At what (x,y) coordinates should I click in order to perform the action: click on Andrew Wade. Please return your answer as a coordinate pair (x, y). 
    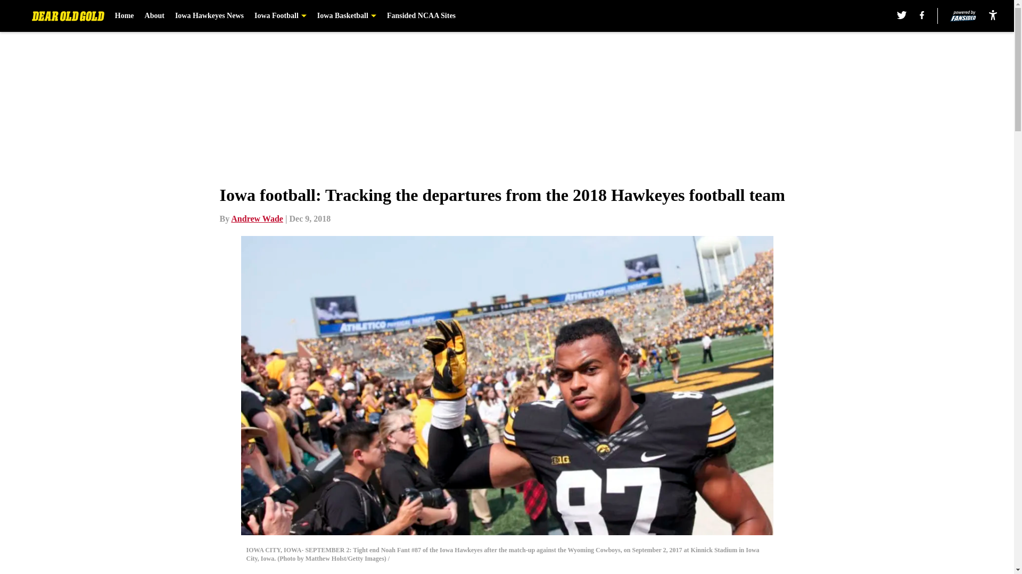
    Looking at the image, I should click on (257, 218).